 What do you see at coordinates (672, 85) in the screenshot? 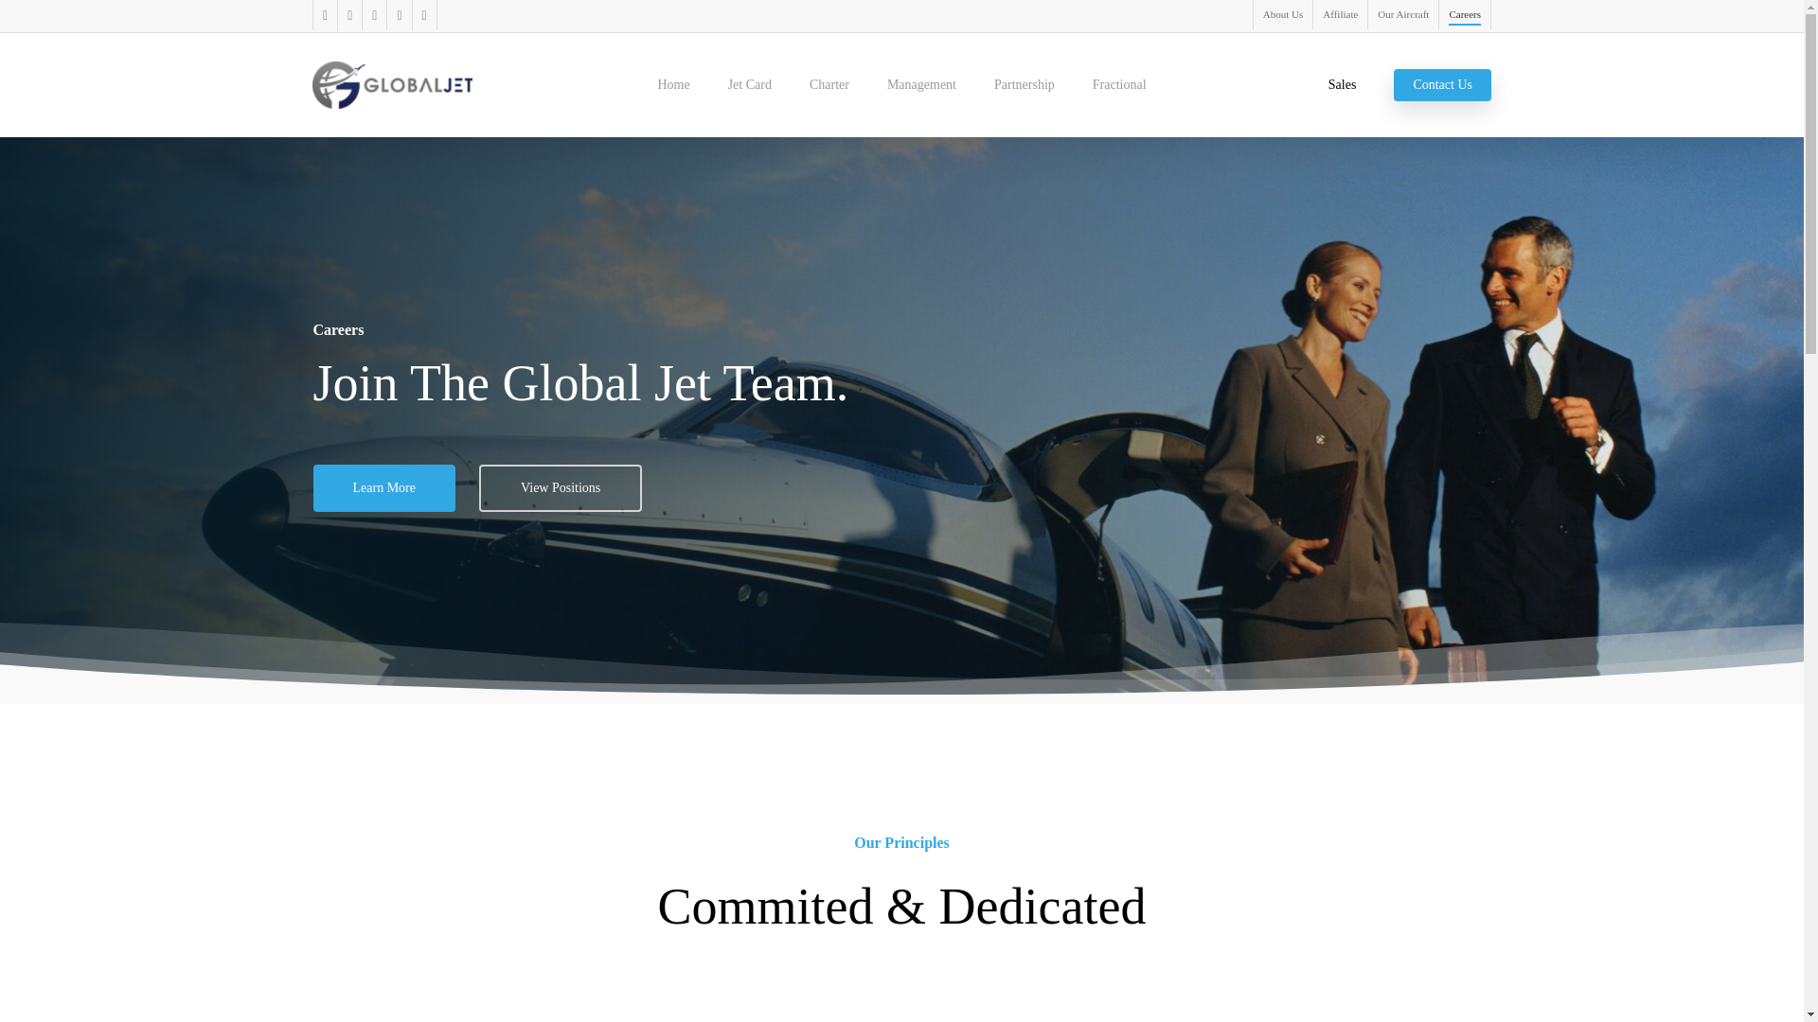
I see `Home` at bounding box center [672, 85].